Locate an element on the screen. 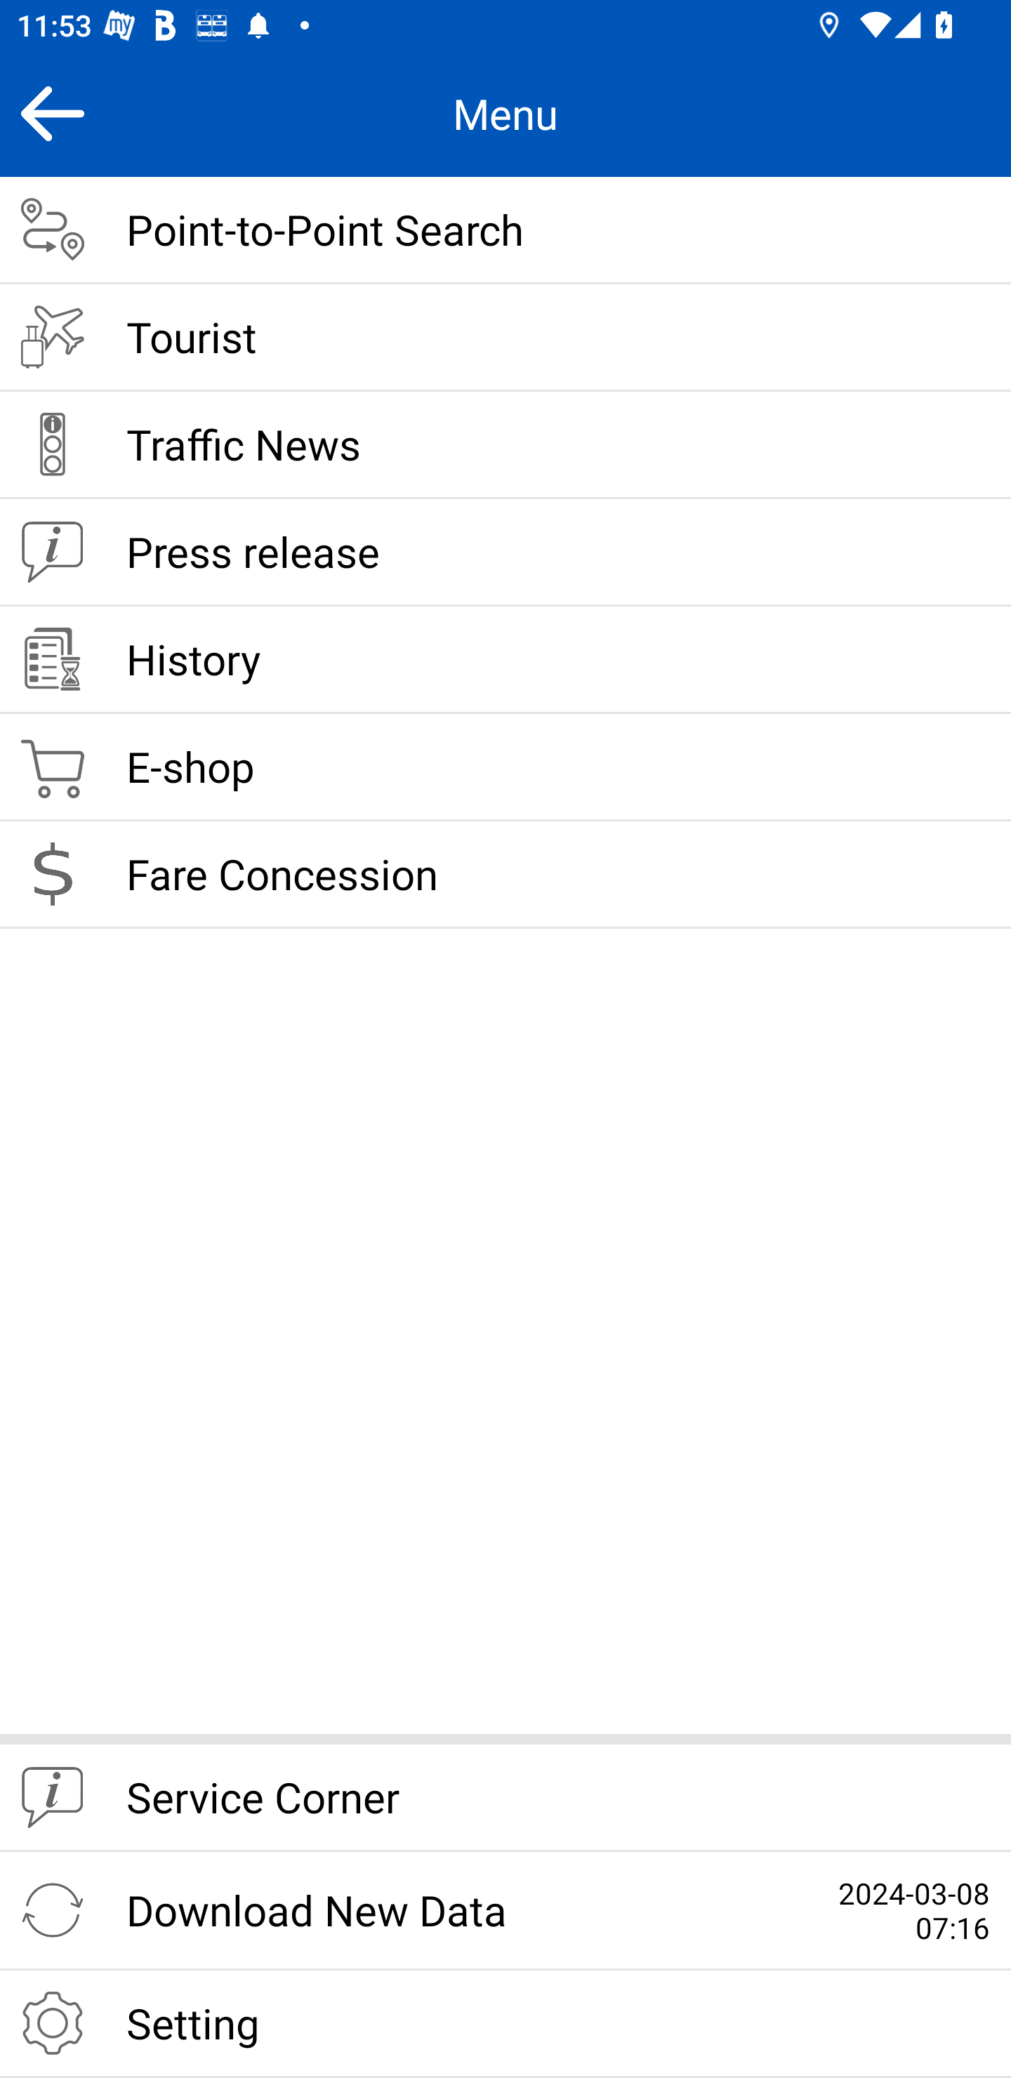 This screenshot has width=1011, height=2078. Back is located at coordinates (52, 113).